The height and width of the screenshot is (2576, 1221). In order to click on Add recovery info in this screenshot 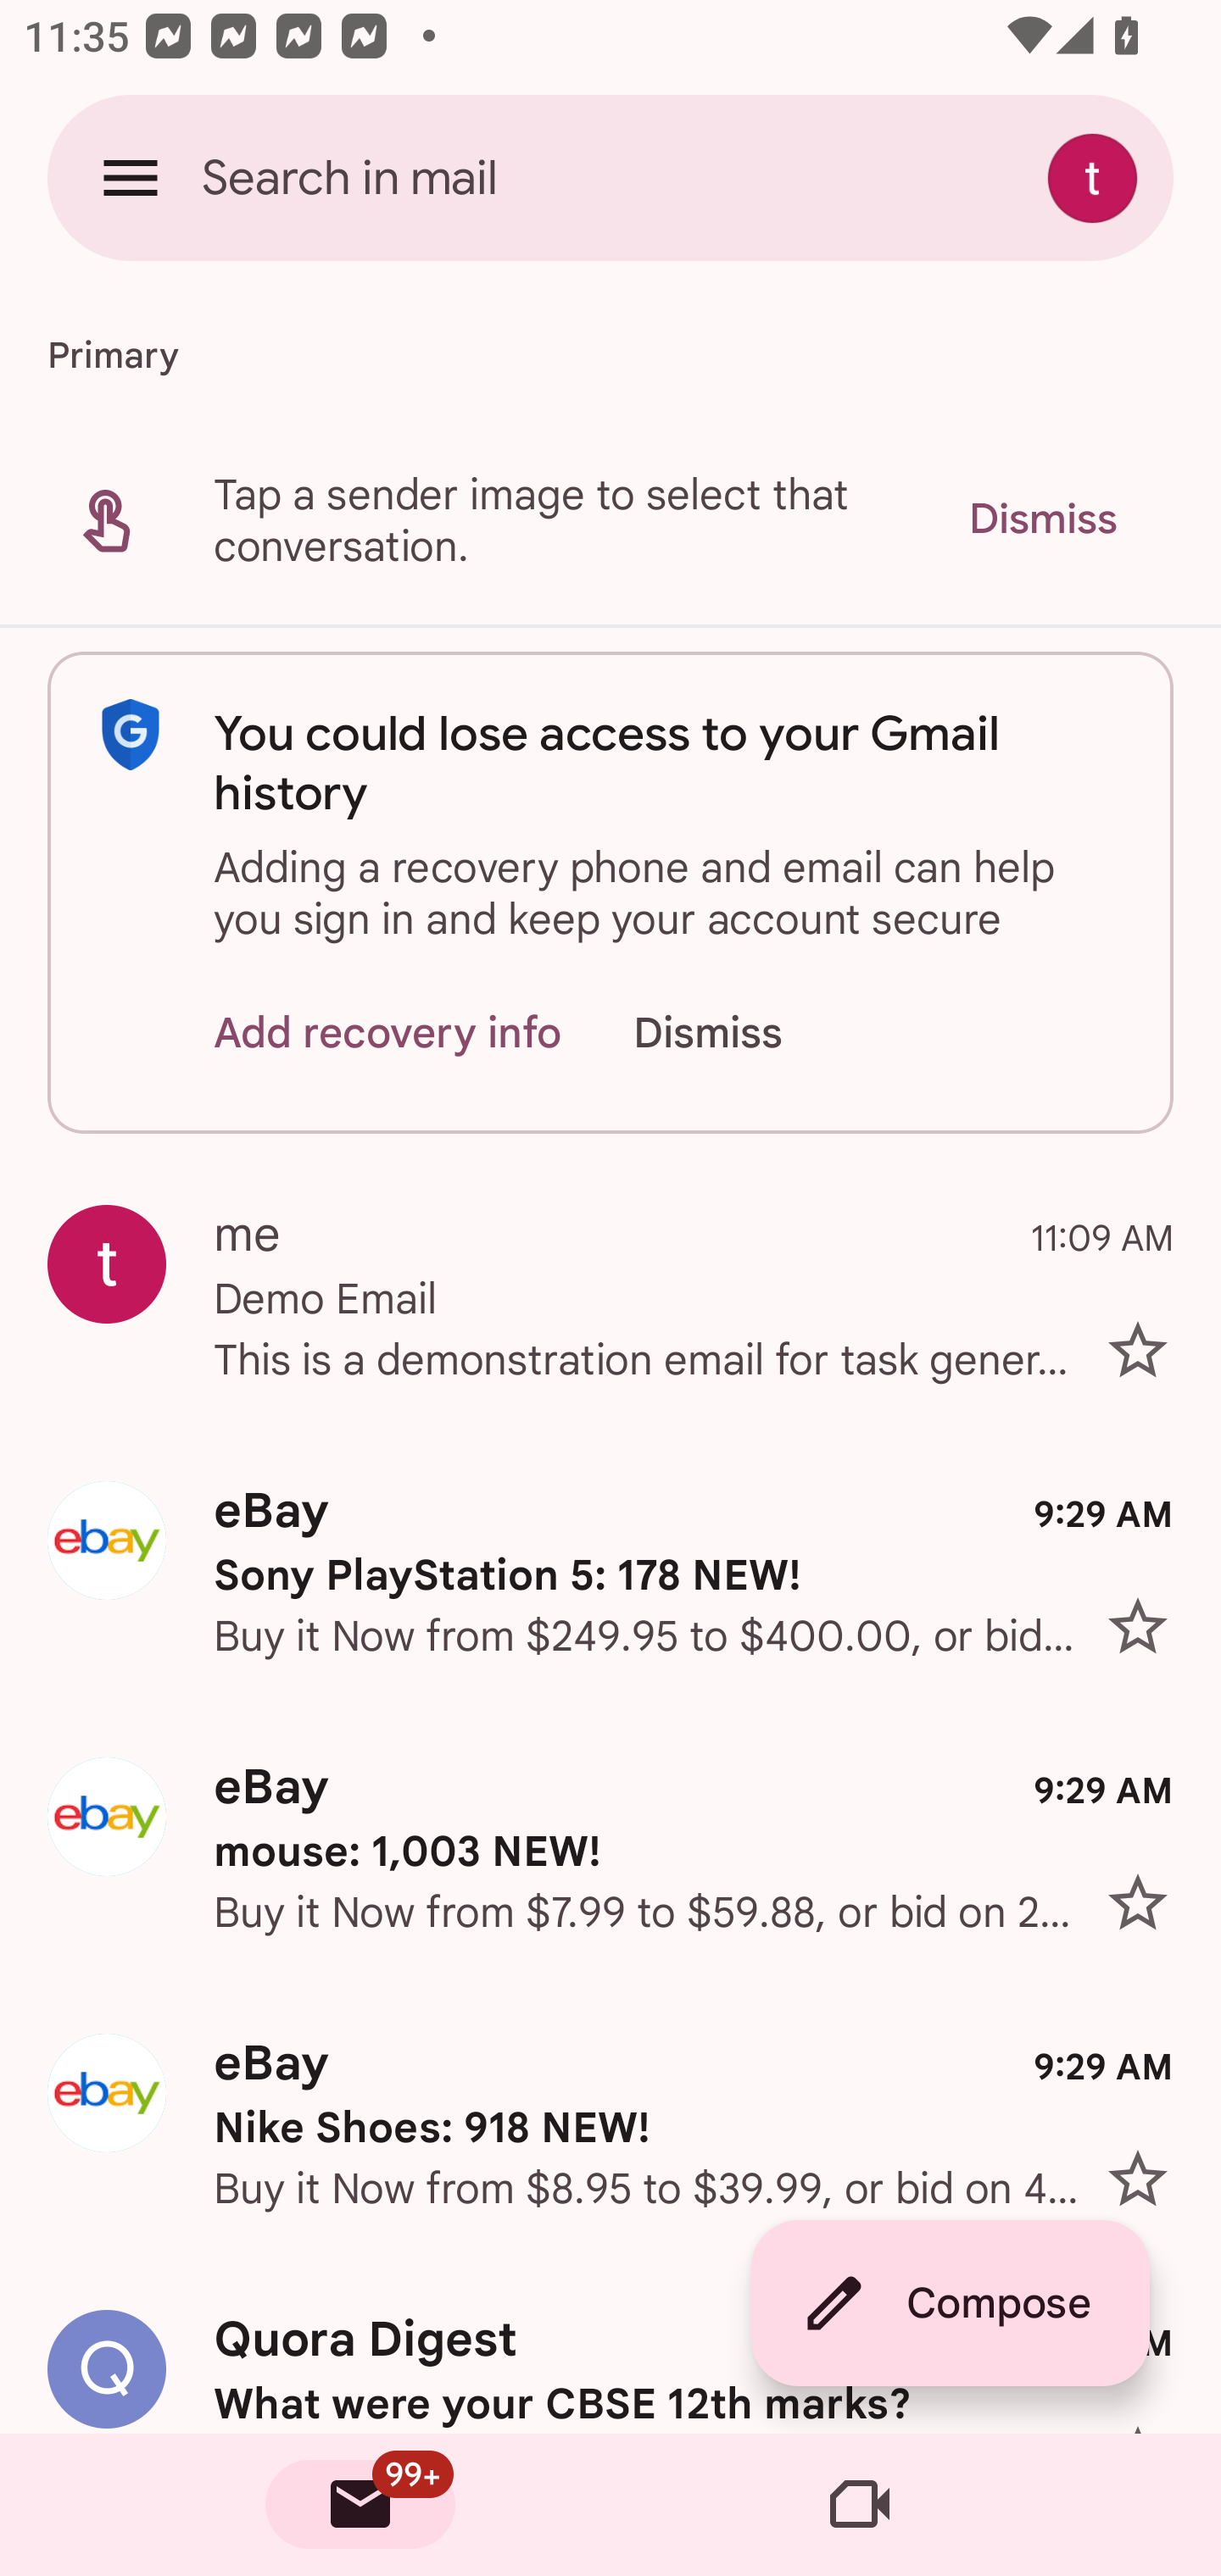, I will do `click(388, 1032)`.